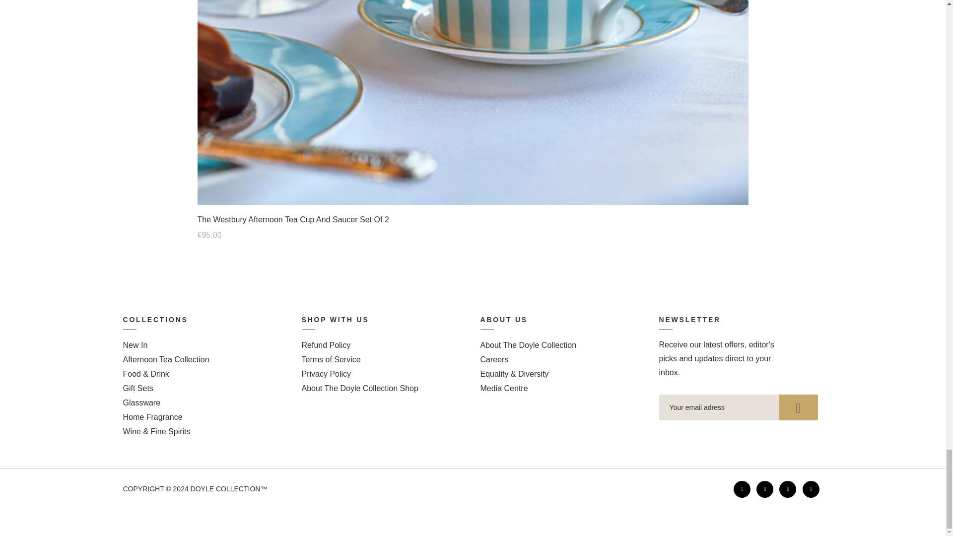  Describe the element at coordinates (153, 417) in the screenshot. I see `Home Fragrance` at that location.